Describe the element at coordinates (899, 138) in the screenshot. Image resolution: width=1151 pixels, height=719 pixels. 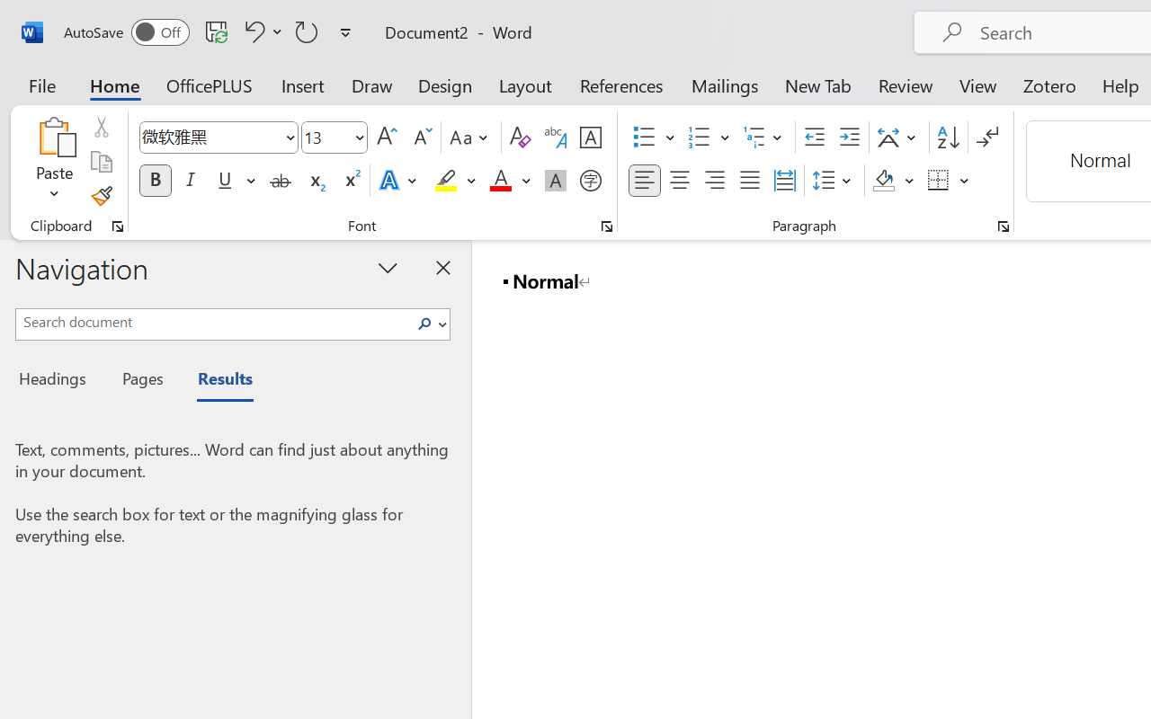
I see `Asian Layout` at that location.